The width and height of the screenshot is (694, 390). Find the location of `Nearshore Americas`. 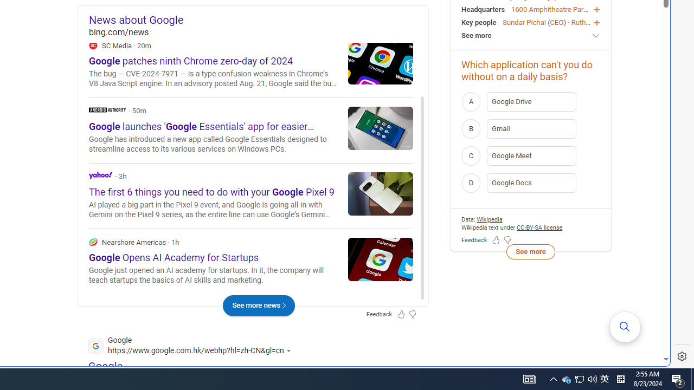

Nearshore Americas is located at coordinates (250, 261).